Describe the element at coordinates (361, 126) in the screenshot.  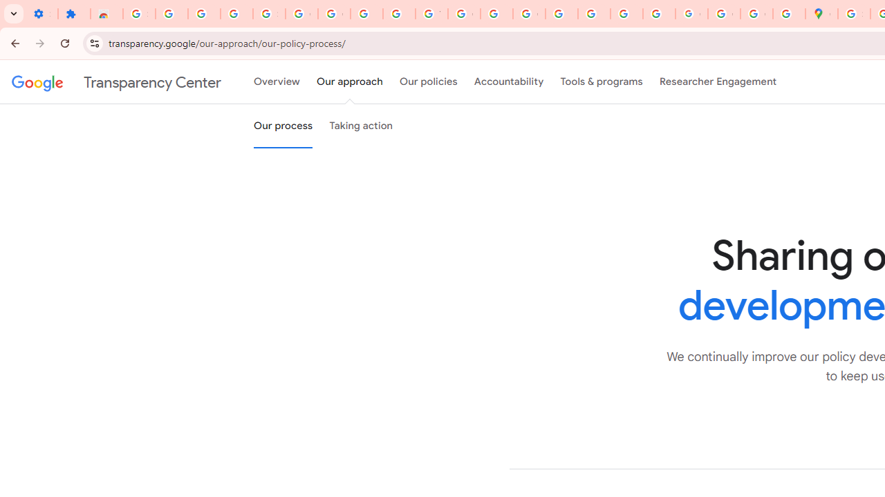
I see `Taking action` at that location.